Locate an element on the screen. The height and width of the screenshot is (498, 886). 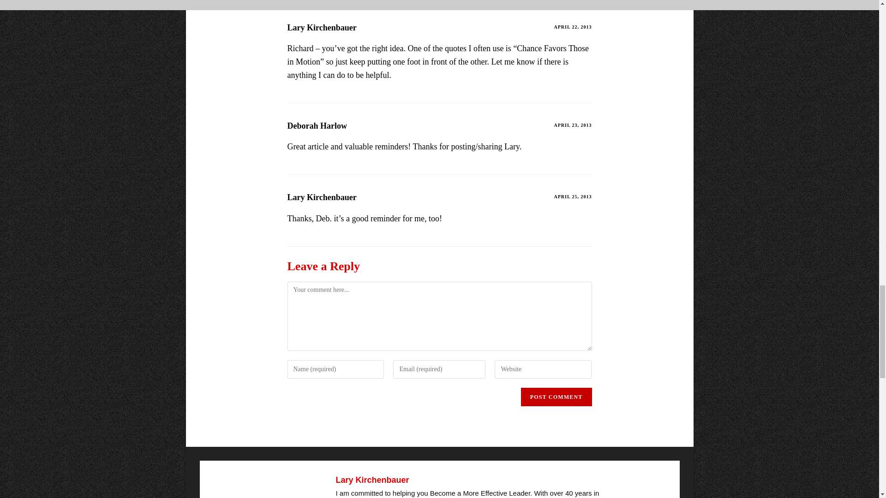
Post Comment is located at coordinates (556, 397).